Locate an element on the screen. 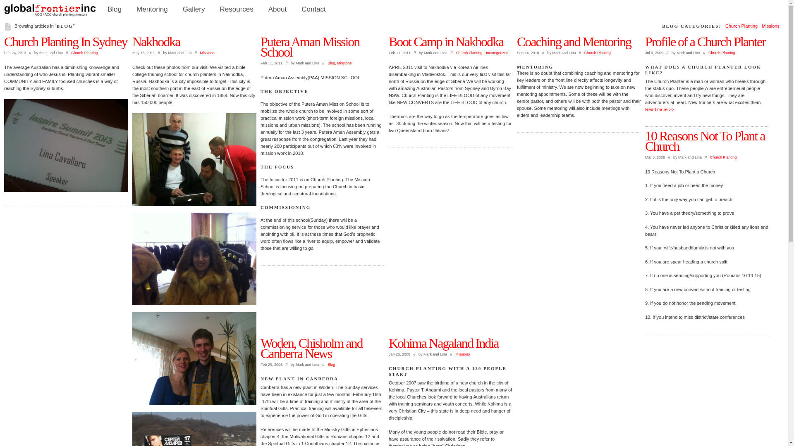  Church Planting is located at coordinates (722, 53).